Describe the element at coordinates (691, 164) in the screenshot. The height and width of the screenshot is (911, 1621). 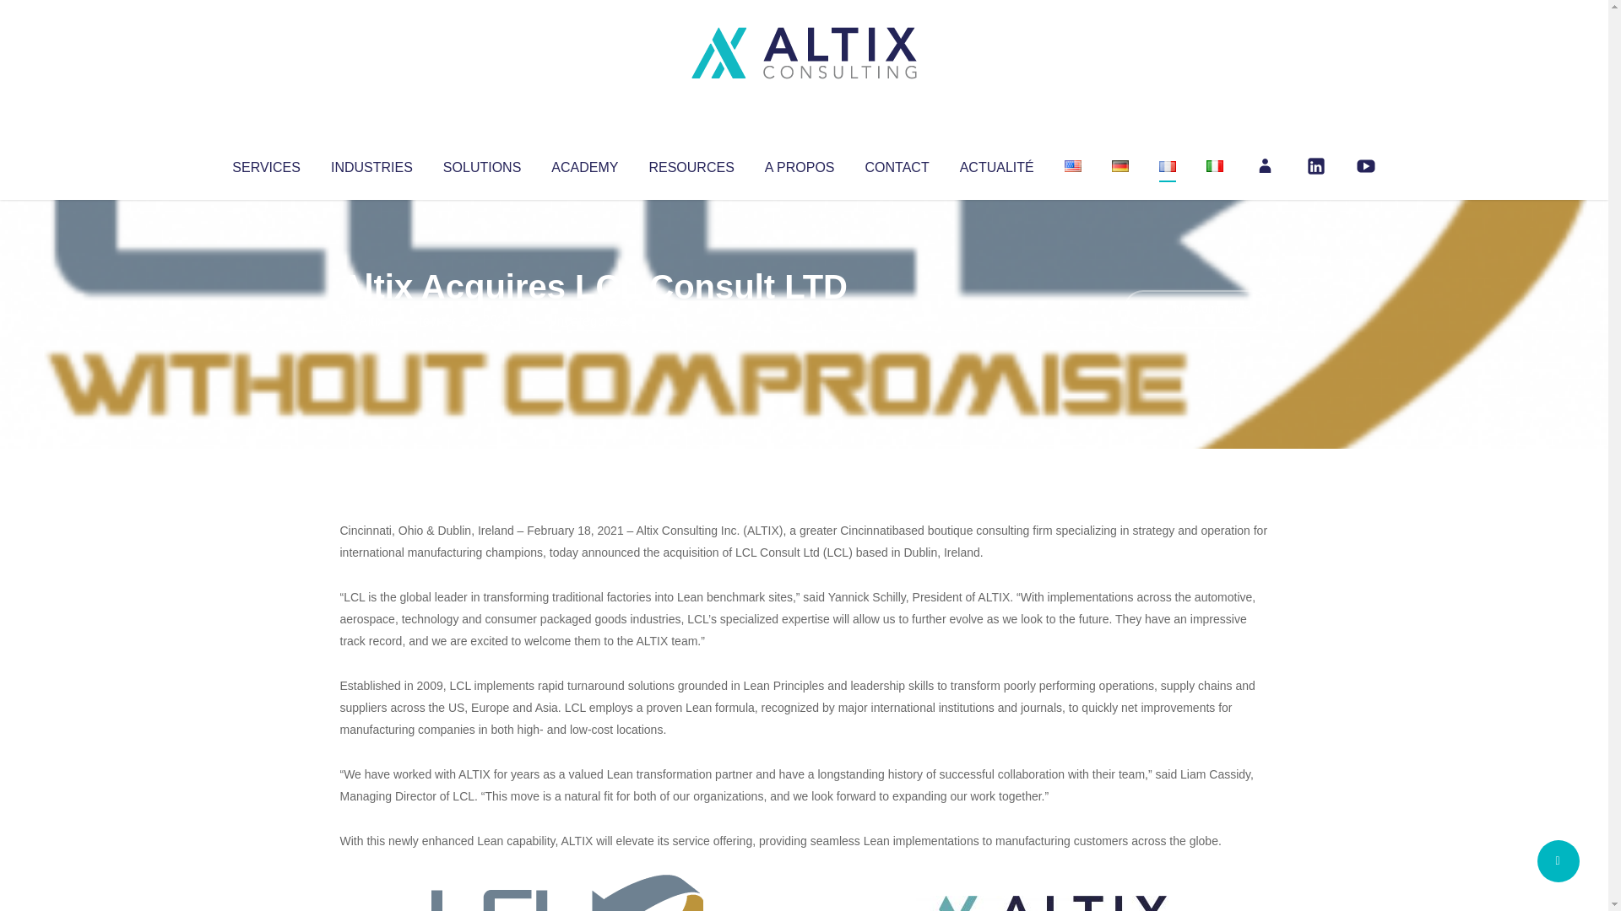
I see `RESOURCES` at that location.